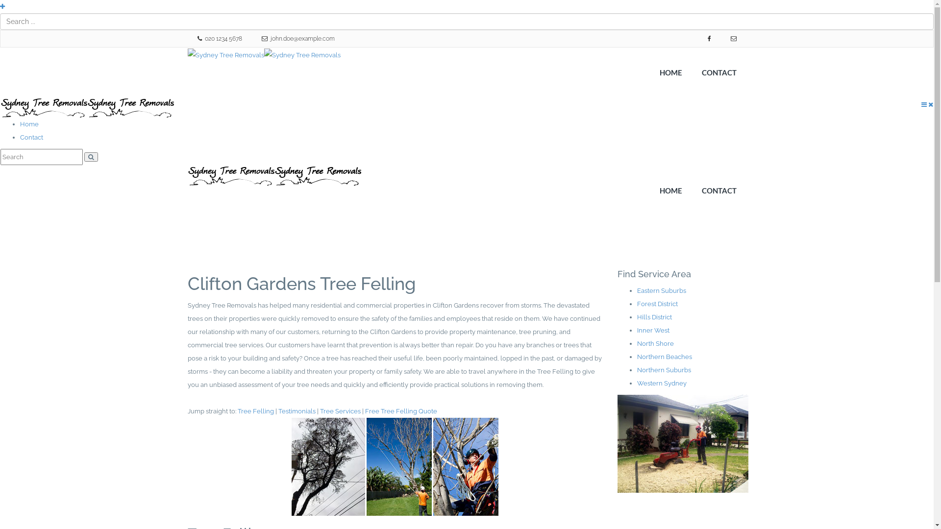 Image resolution: width=941 pixels, height=529 pixels. Describe the element at coordinates (664, 370) in the screenshot. I see `Northern Suburbs` at that location.